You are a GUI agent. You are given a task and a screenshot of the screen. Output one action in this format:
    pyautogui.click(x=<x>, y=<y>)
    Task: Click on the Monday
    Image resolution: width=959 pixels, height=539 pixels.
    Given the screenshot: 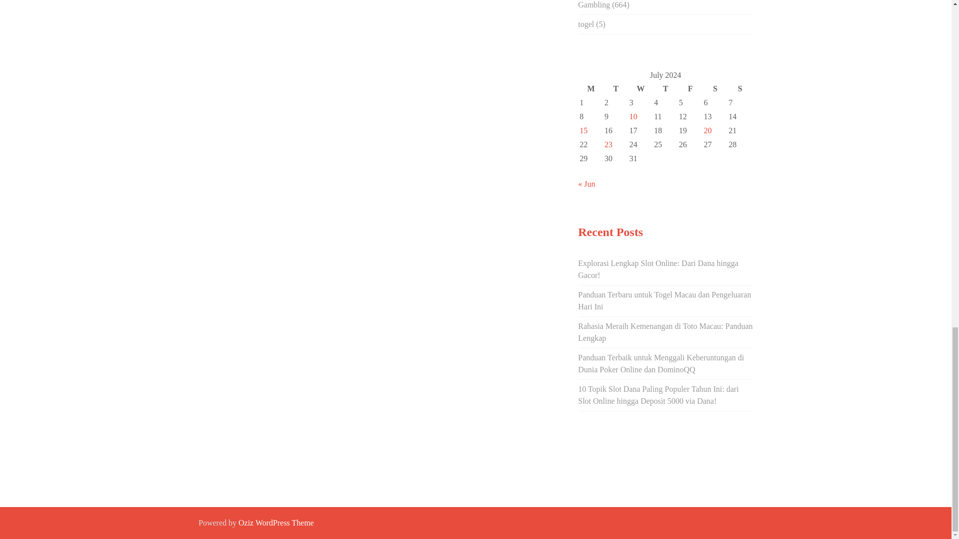 What is the action you would take?
    pyautogui.click(x=591, y=89)
    